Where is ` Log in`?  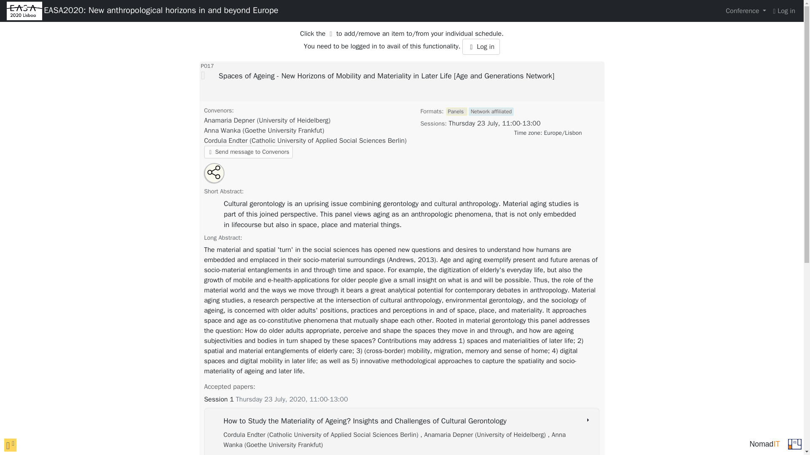
 Log in is located at coordinates (784, 11).